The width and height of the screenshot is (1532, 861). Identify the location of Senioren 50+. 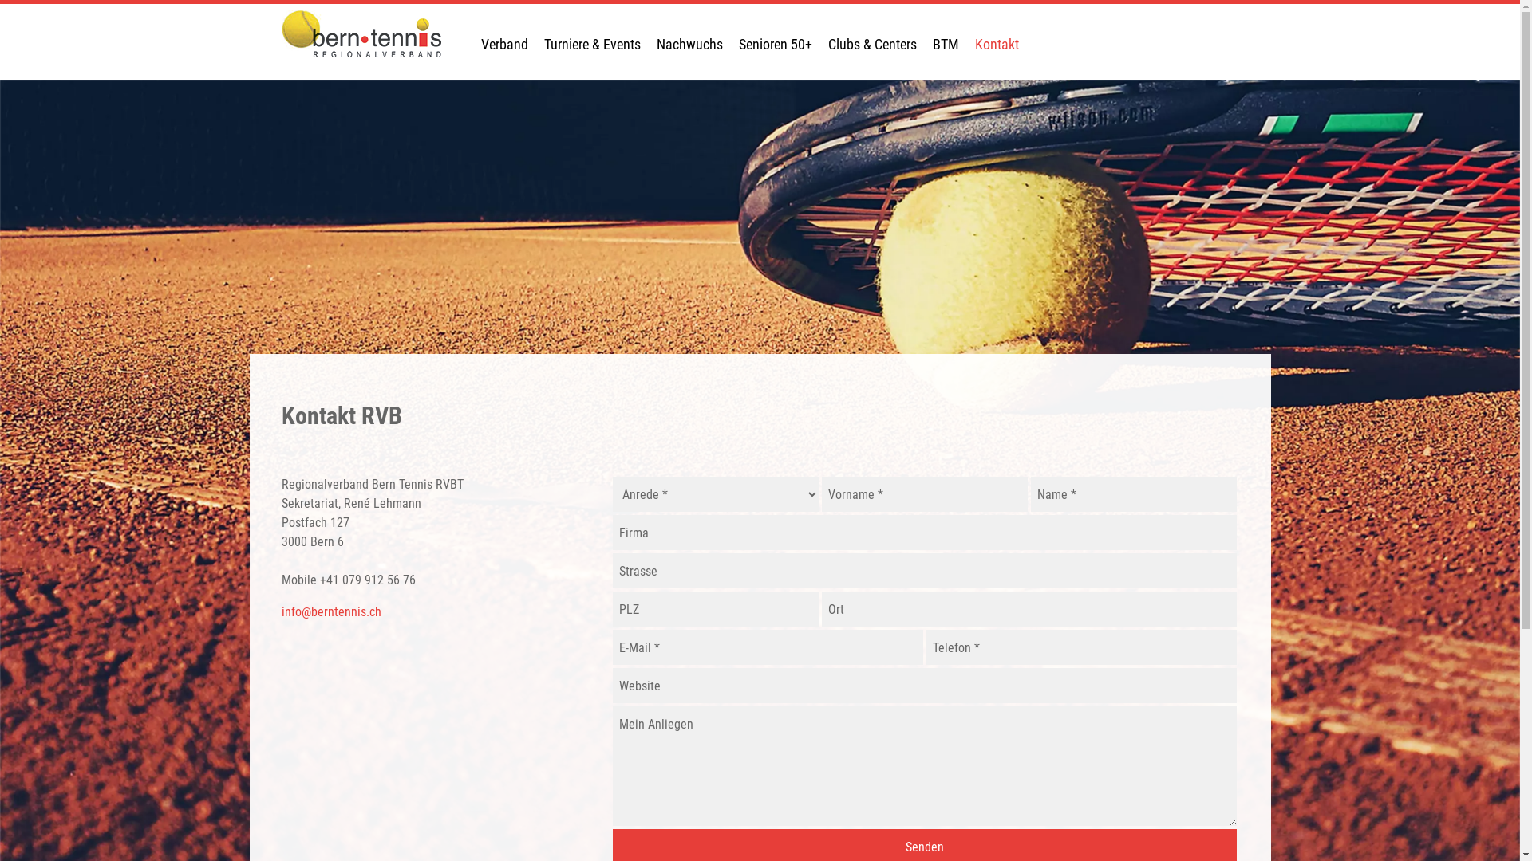
(776, 45).